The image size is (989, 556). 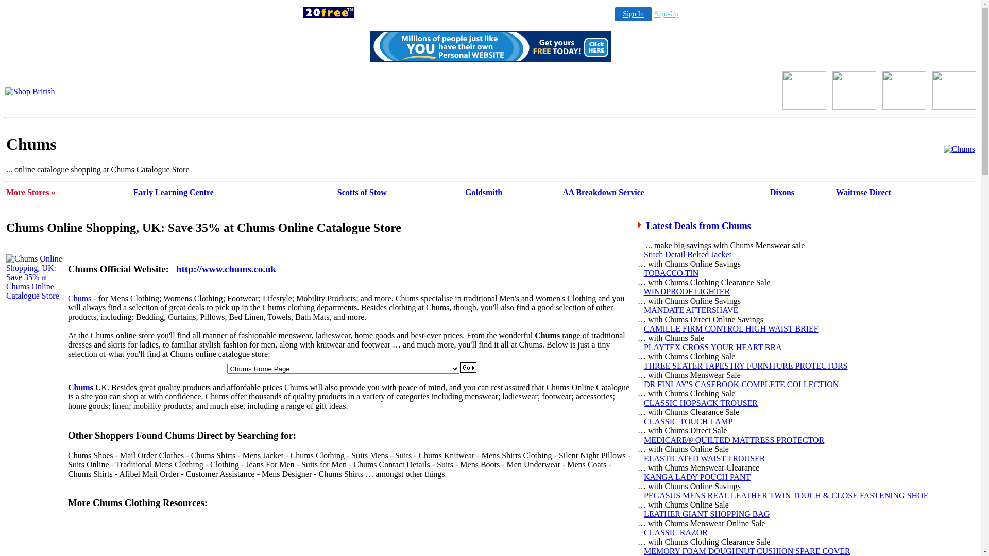 I want to click on Goldsmith, so click(x=484, y=193).